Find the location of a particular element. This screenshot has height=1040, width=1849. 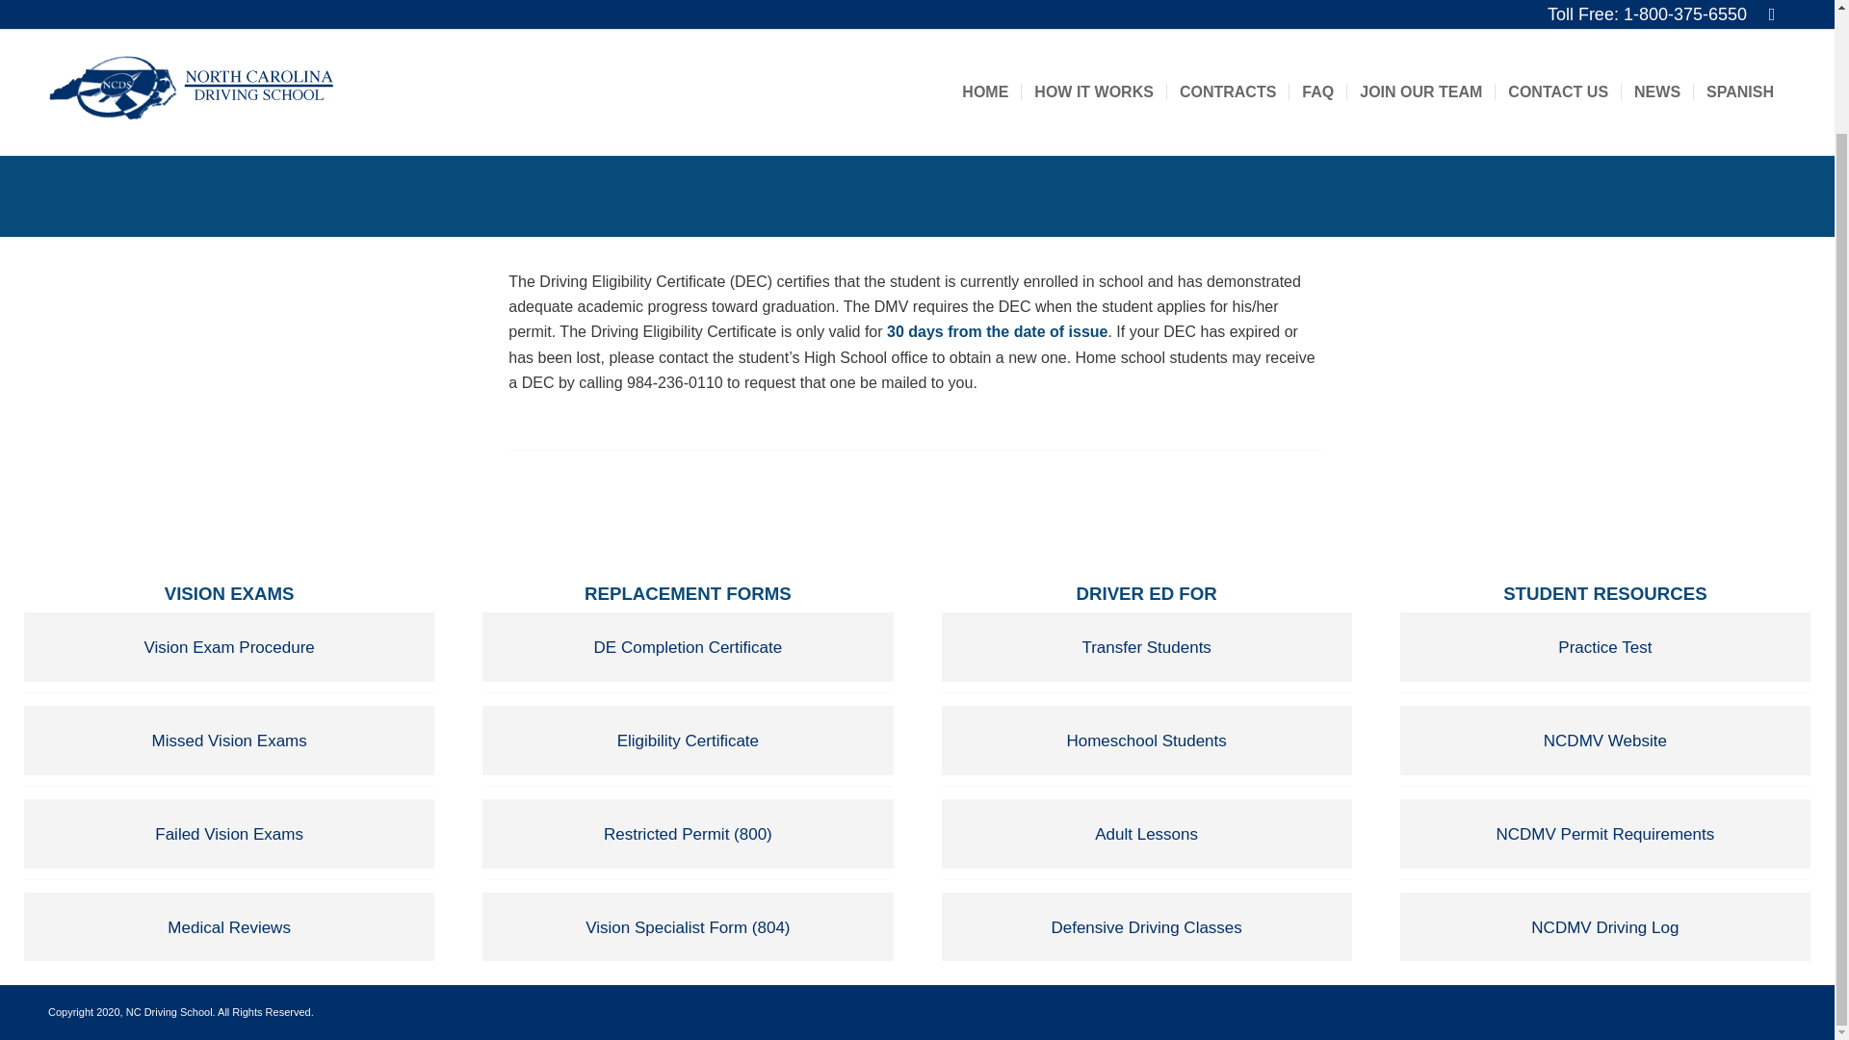

Practice Test is located at coordinates (1604, 647).